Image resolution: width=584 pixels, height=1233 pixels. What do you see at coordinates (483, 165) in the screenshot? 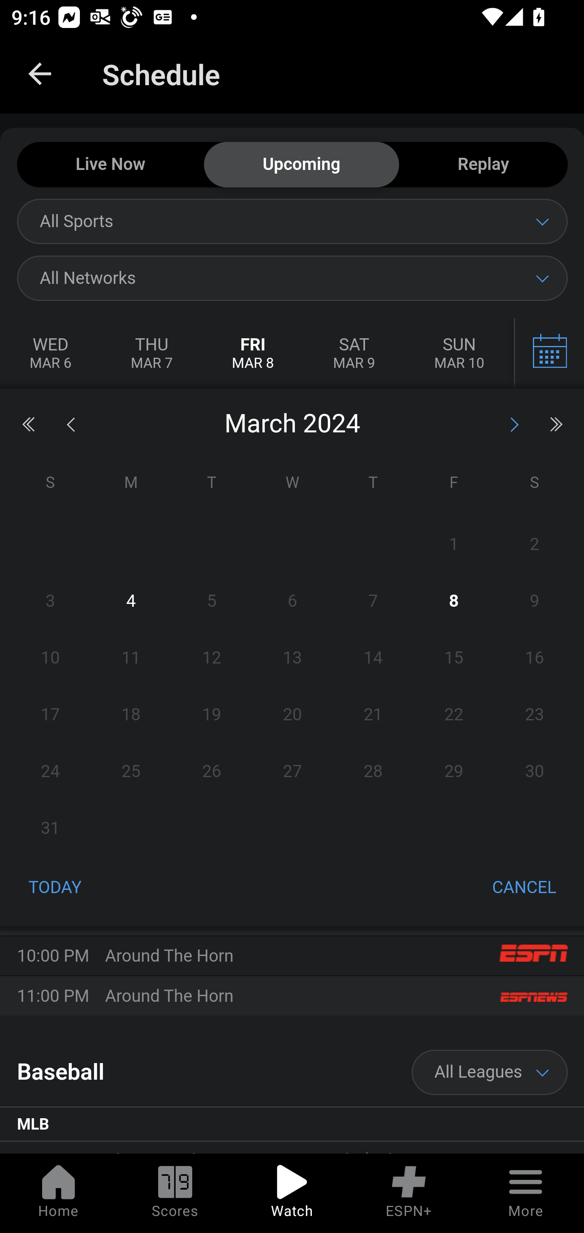
I see `Replay` at bounding box center [483, 165].